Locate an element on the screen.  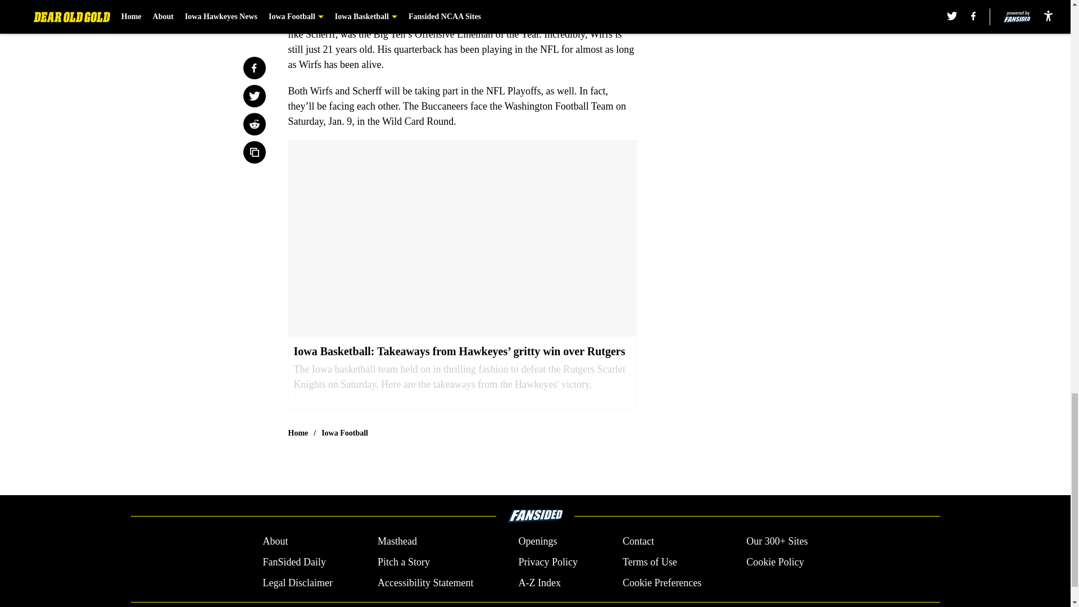
Cookie Policy is located at coordinates (775, 562).